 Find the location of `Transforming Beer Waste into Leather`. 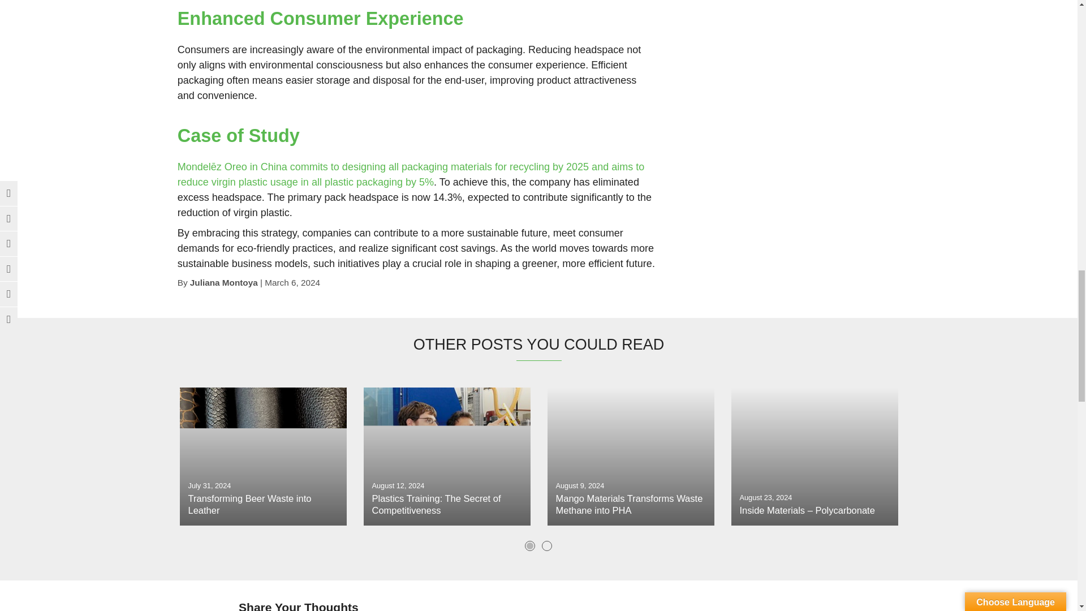

Transforming Beer Waste into Leather is located at coordinates (263, 456).